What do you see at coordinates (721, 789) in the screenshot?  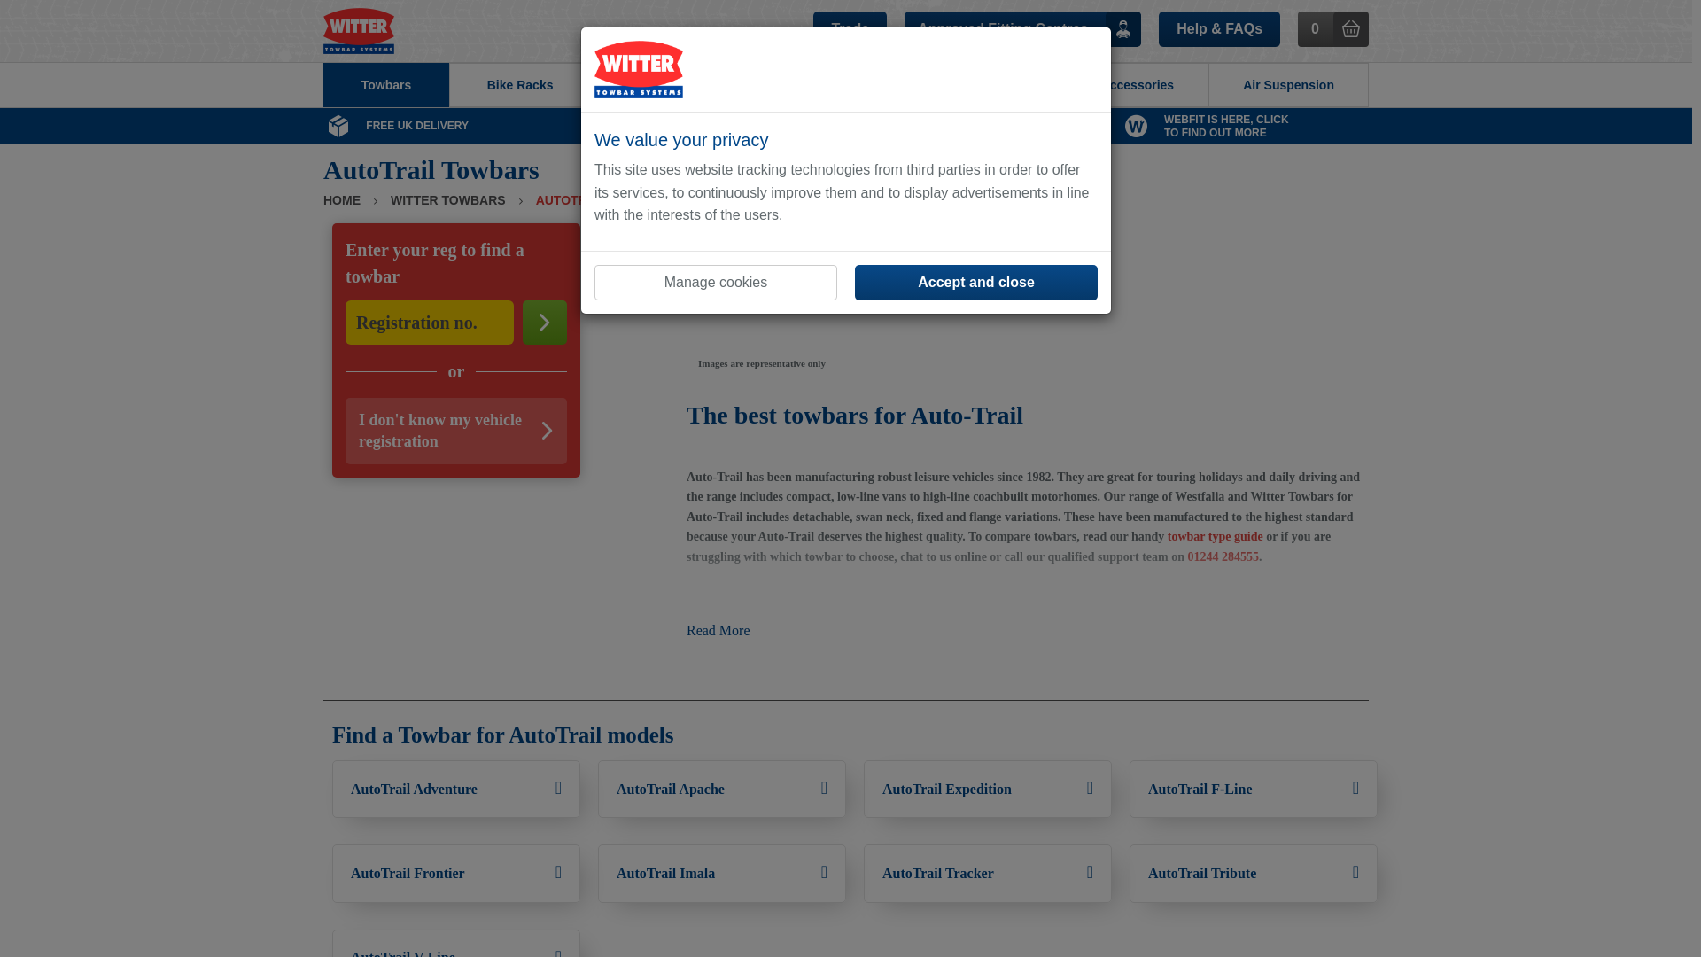 I see `AutoTrail Apache` at bounding box center [721, 789].